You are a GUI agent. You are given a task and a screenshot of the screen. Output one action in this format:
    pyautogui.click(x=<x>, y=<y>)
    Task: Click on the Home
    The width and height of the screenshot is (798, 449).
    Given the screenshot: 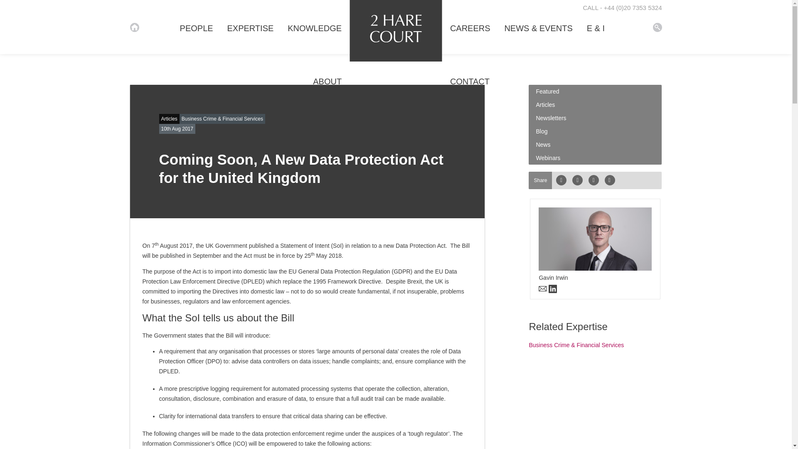 What is the action you would take?
    pyautogui.click(x=657, y=27)
    